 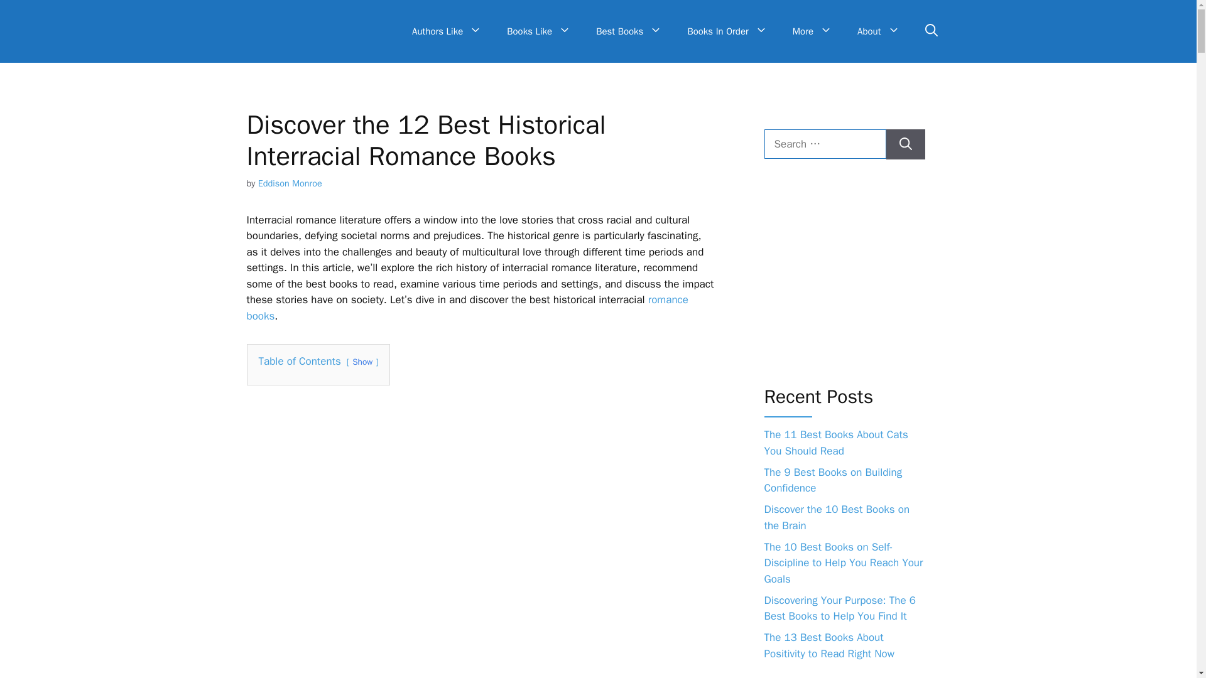 I want to click on Best Books, so click(x=629, y=31).